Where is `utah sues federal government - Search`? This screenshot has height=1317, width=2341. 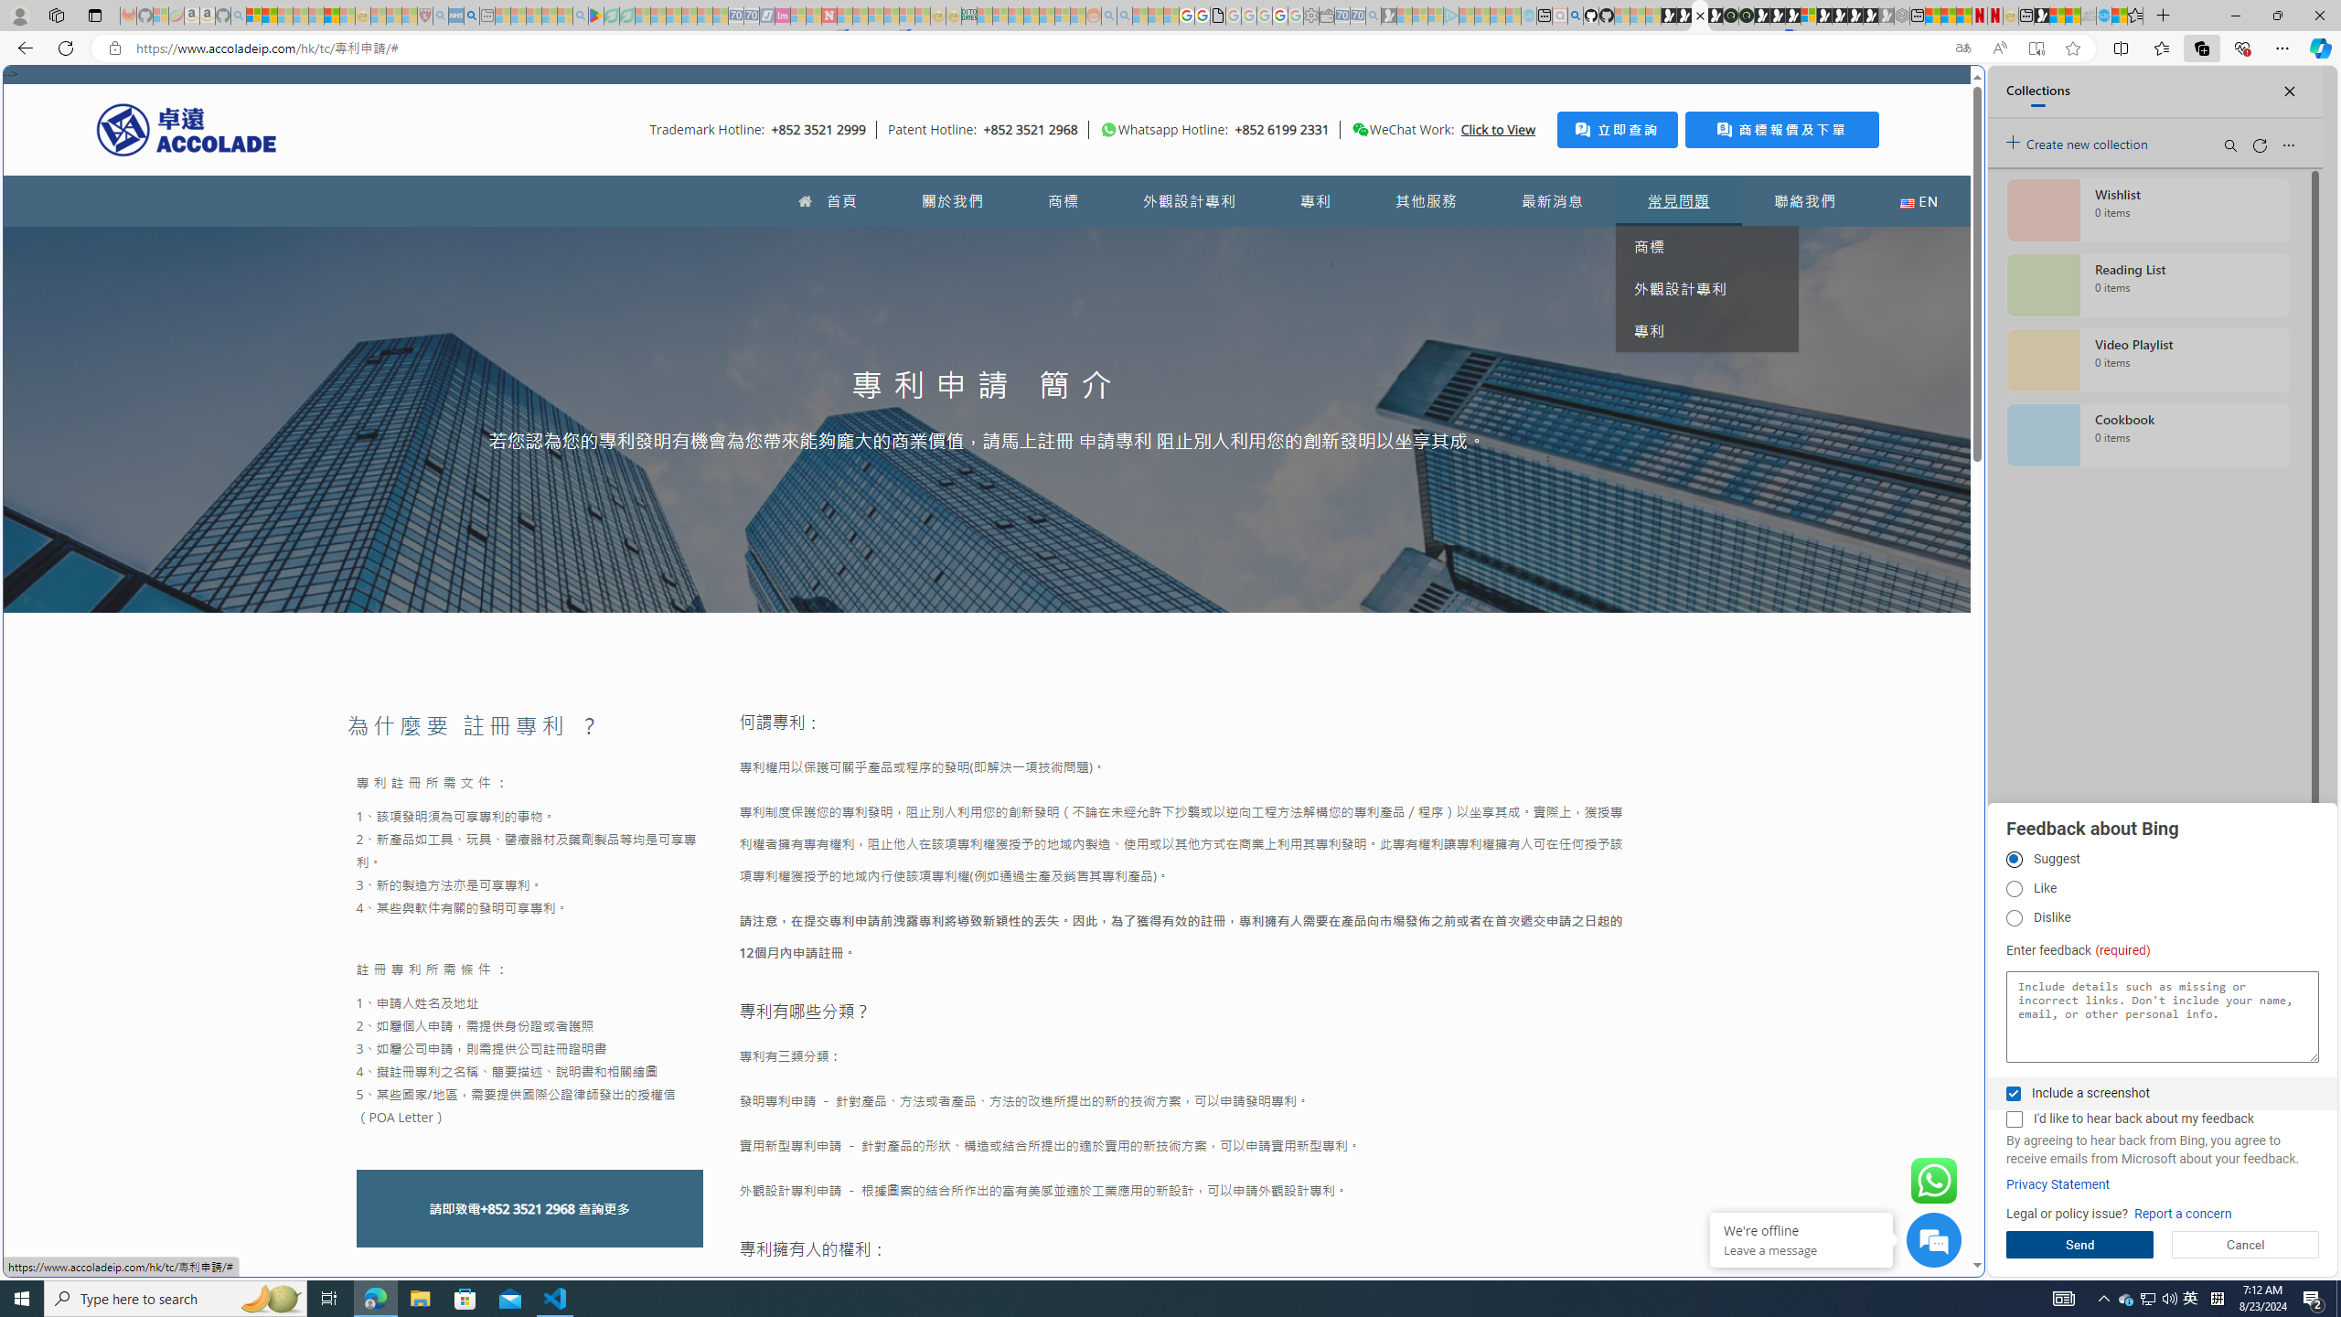
utah sues federal government - Search is located at coordinates (1483, 626).